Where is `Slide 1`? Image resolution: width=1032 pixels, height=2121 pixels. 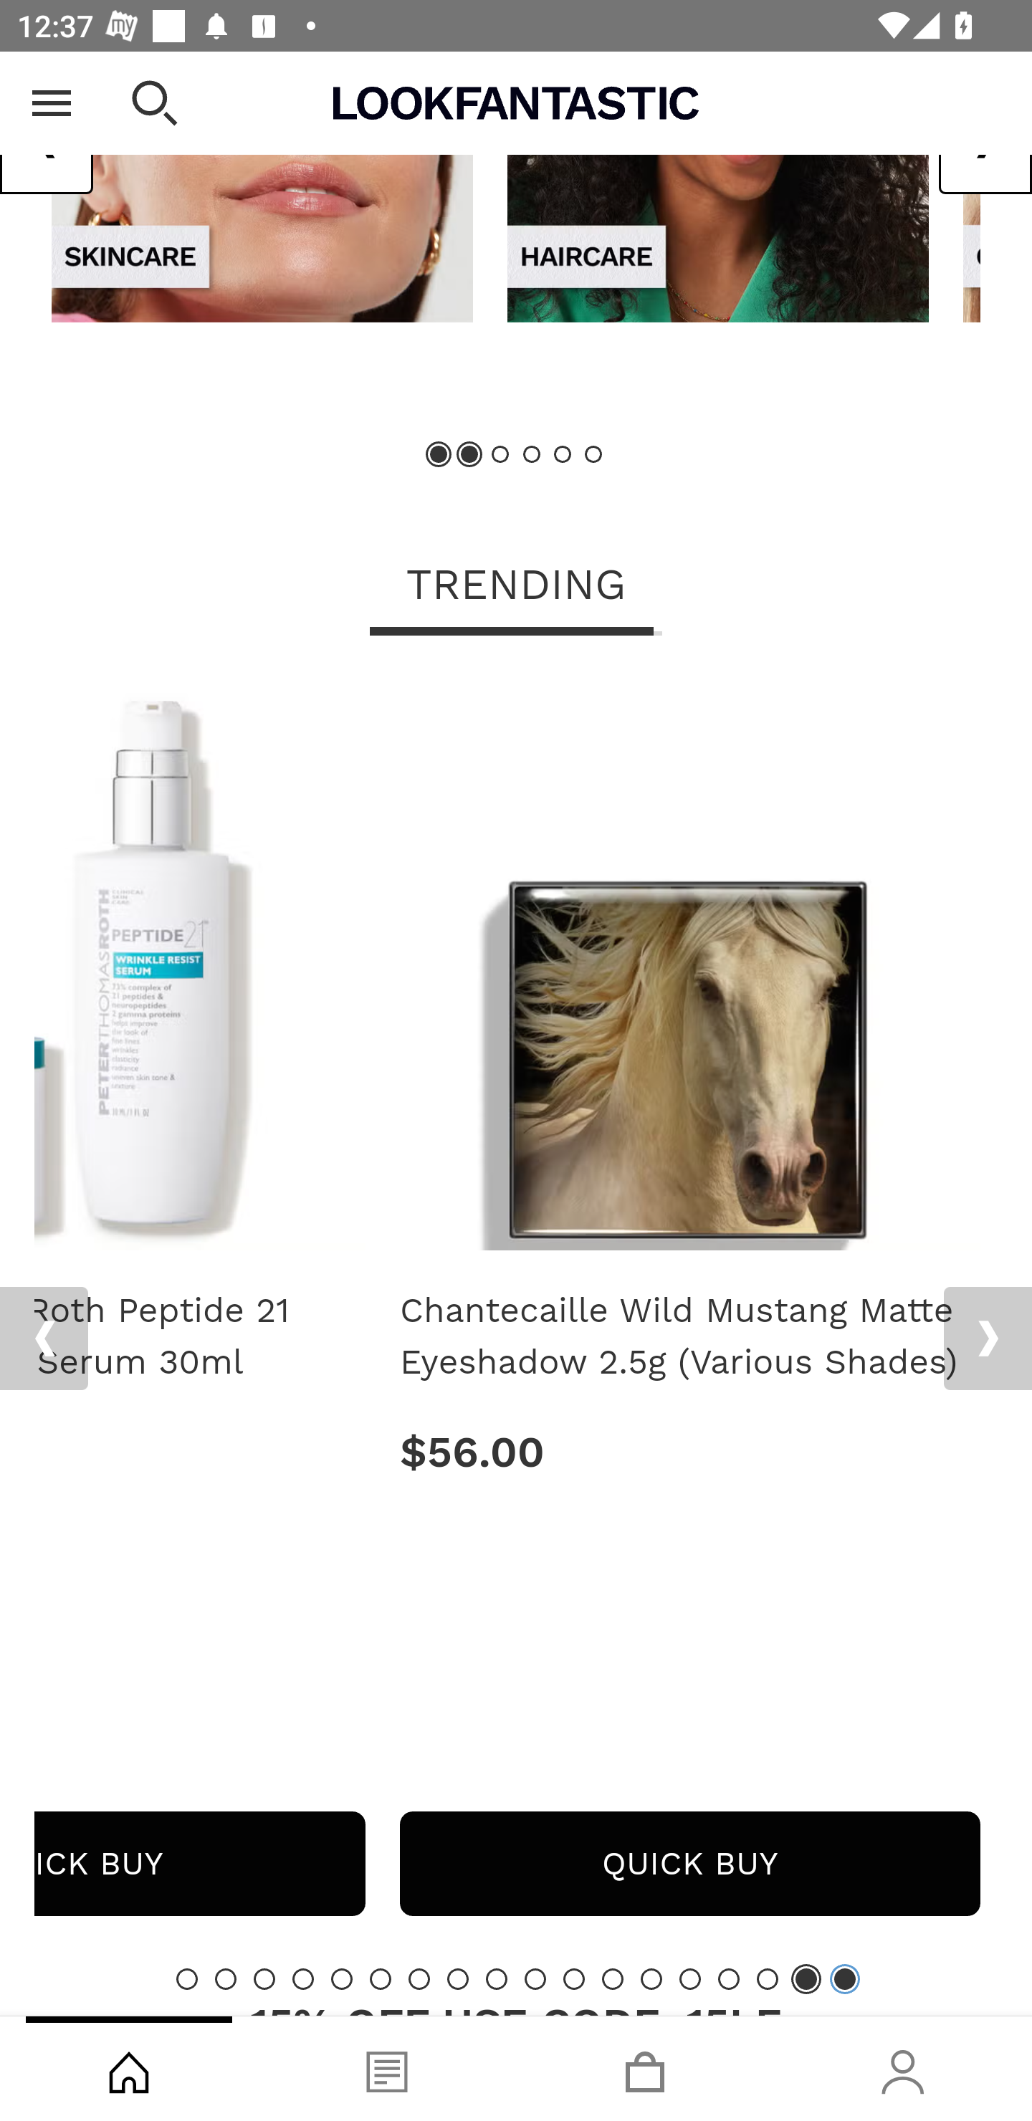
Slide 1 is located at coordinates (187, 1978).